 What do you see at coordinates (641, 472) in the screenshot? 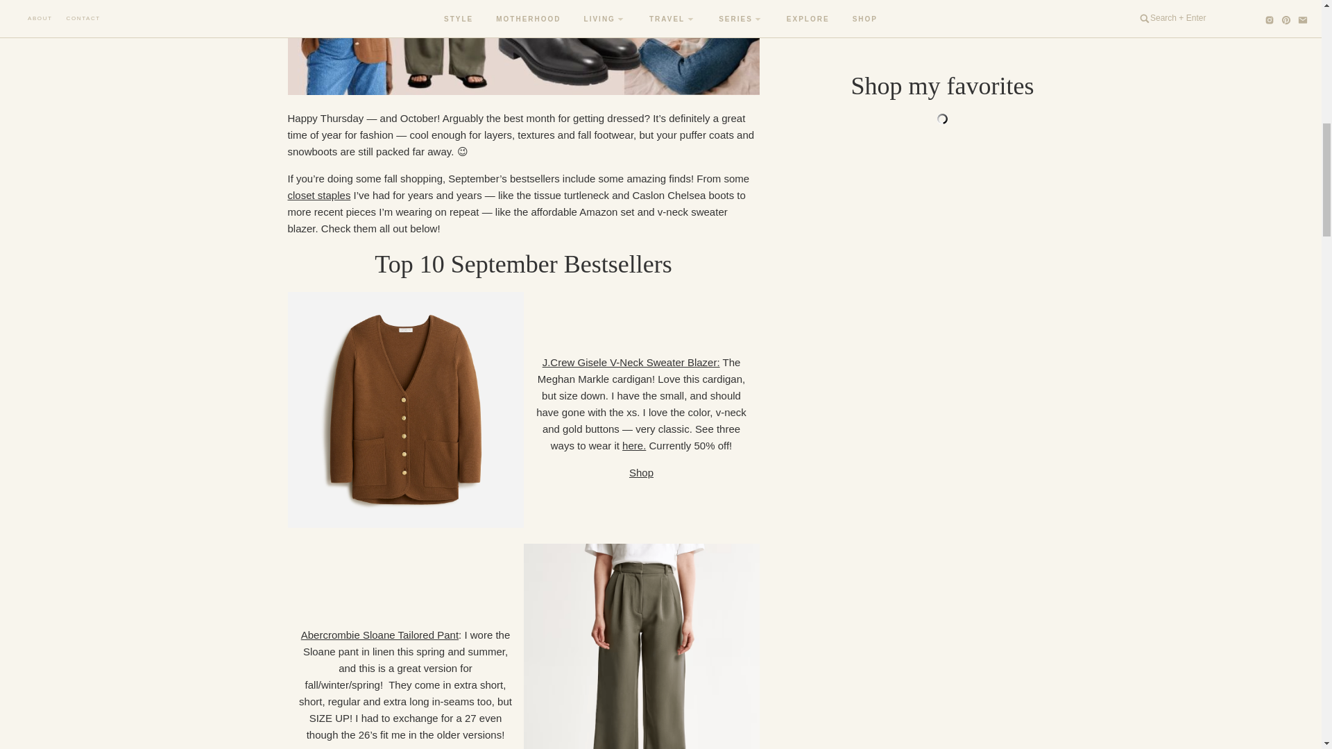
I see `Shop` at bounding box center [641, 472].